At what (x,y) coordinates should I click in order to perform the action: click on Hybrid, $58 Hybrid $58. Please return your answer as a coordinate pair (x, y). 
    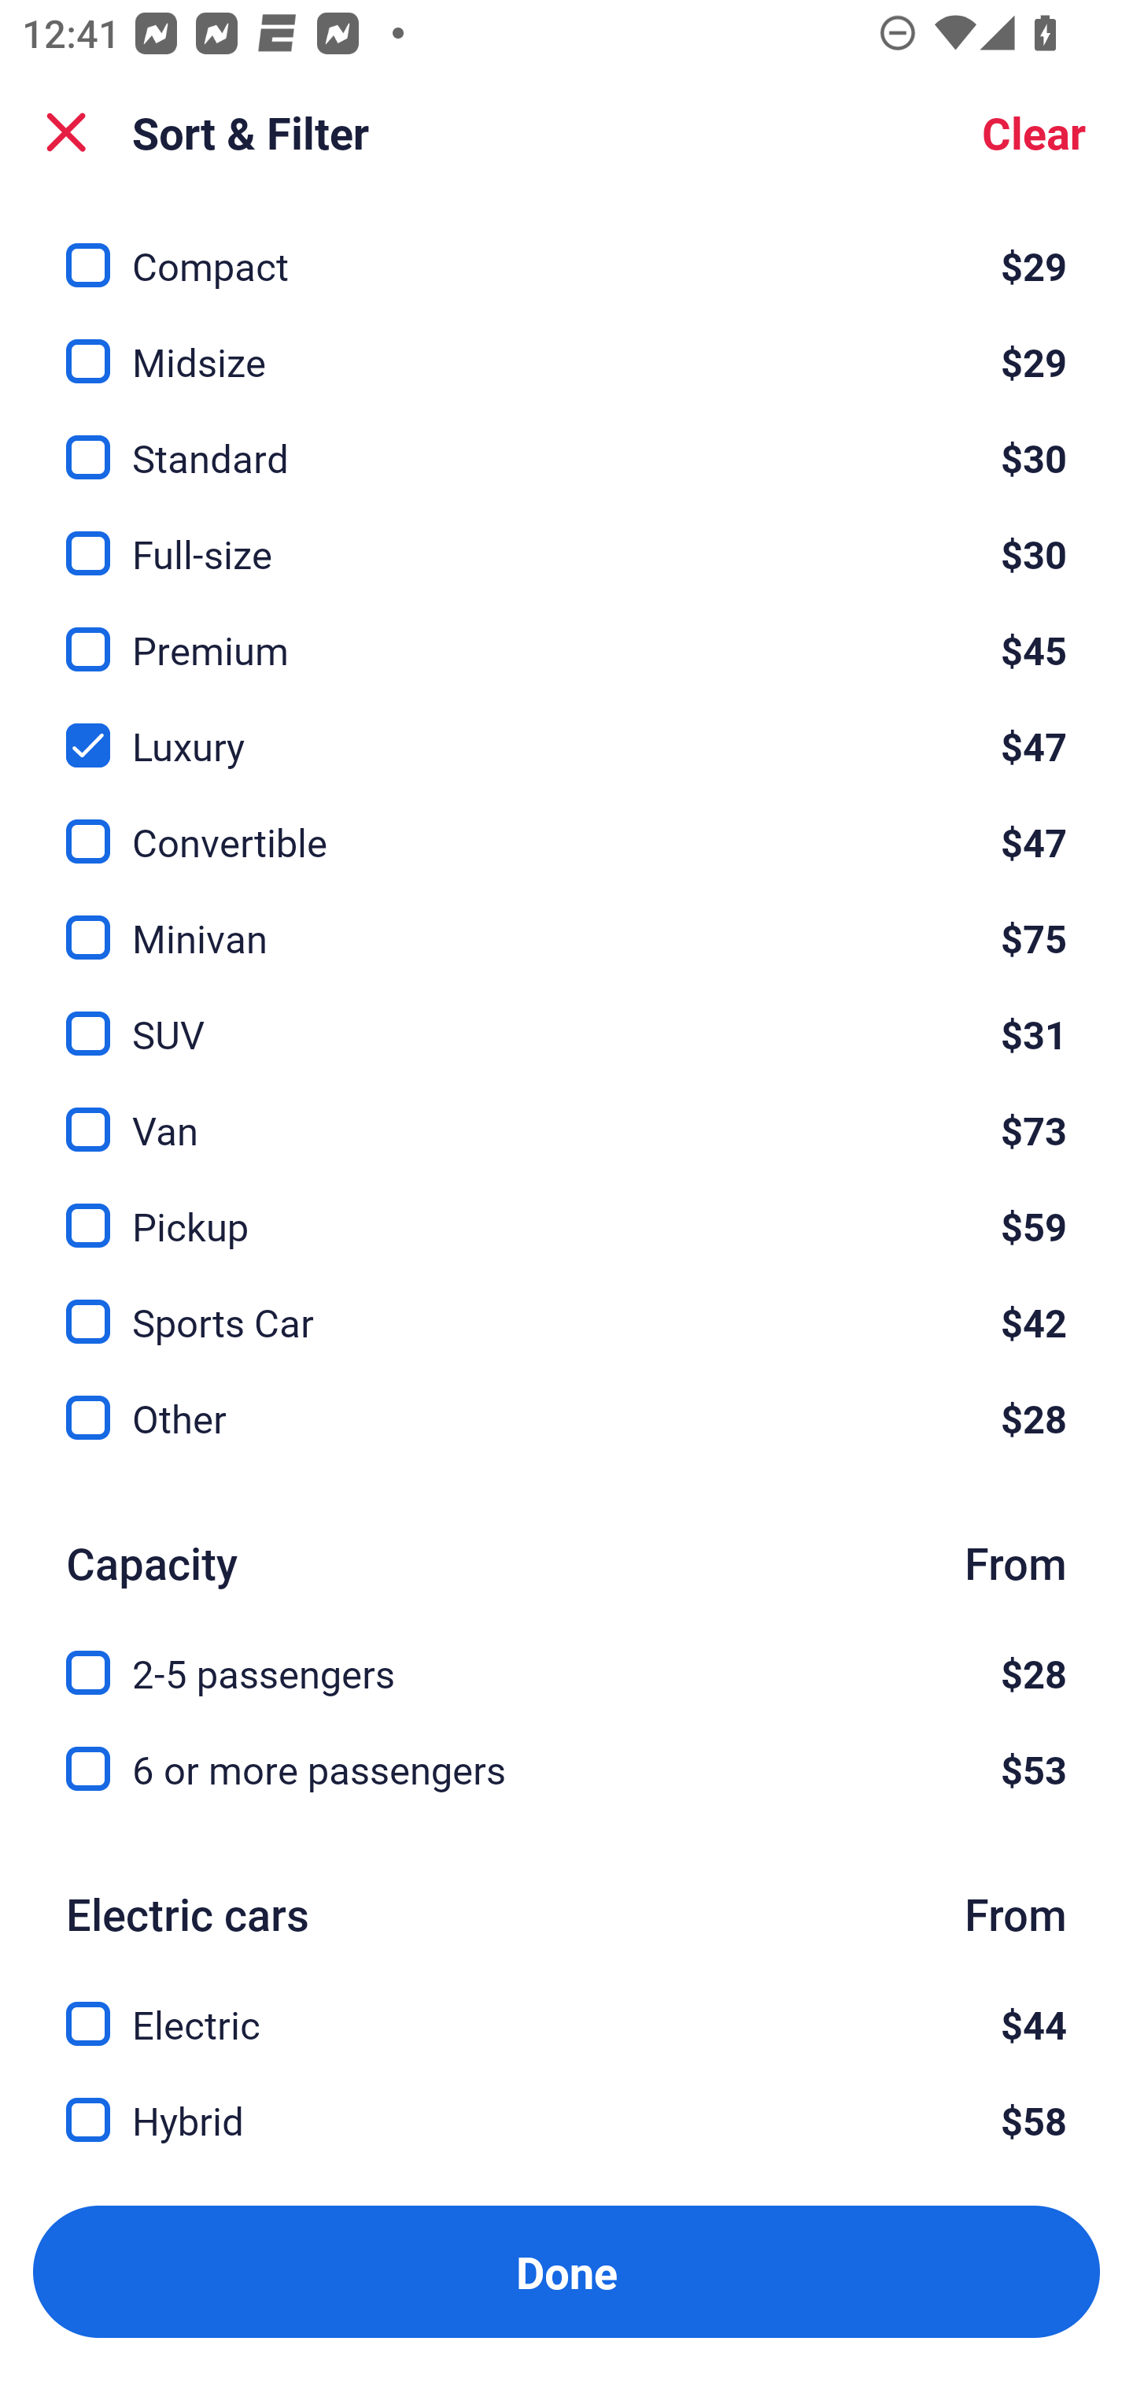
    Looking at the image, I should click on (566, 2121).